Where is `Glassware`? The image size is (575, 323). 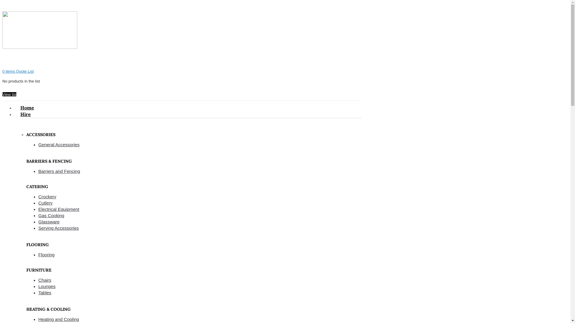 Glassware is located at coordinates (49, 222).